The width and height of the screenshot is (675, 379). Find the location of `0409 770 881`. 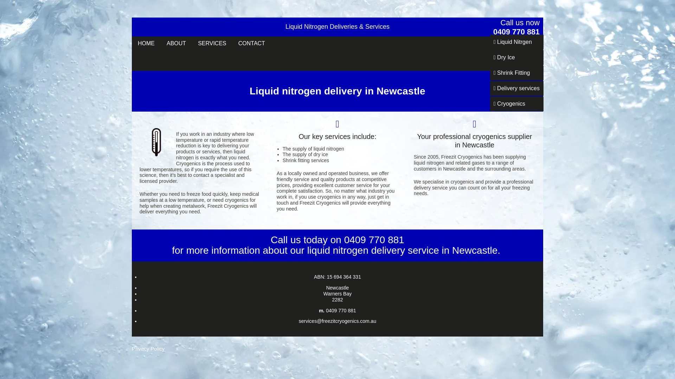

0409 770 881 is located at coordinates (516, 32).